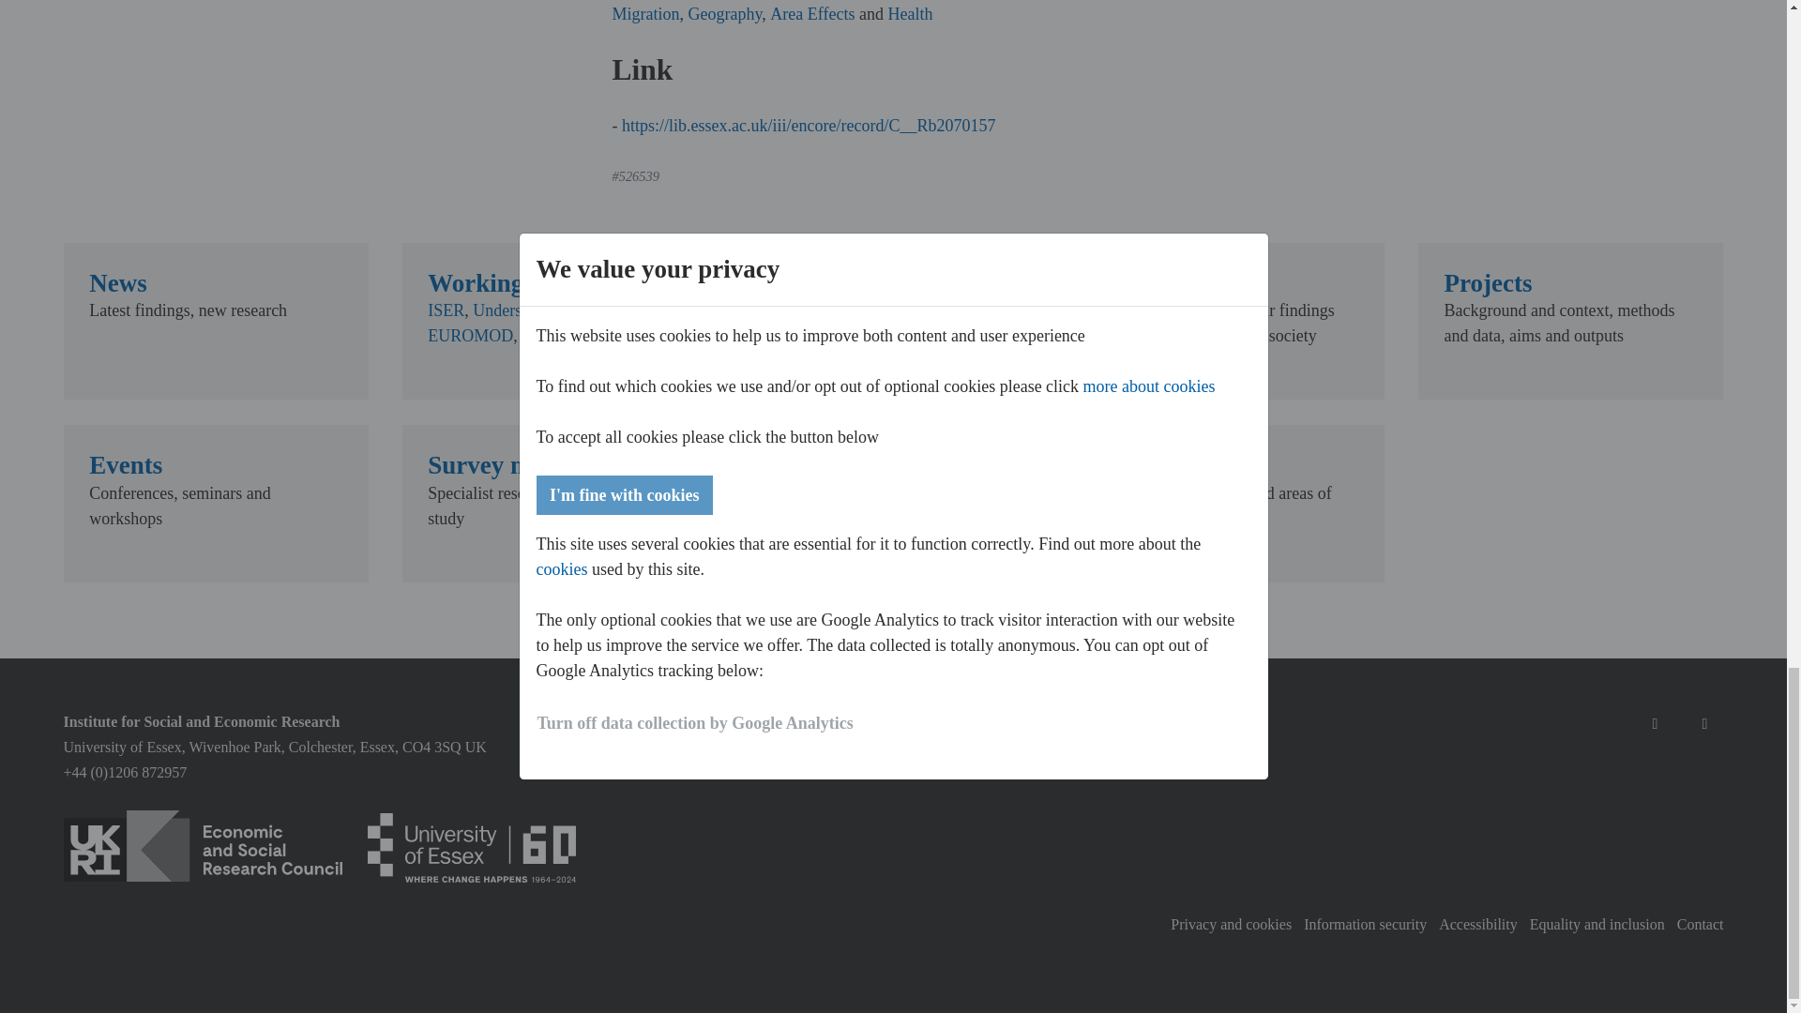 This screenshot has height=1013, width=1801. What do you see at coordinates (724, 13) in the screenshot?
I see `Geography` at bounding box center [724, 13].